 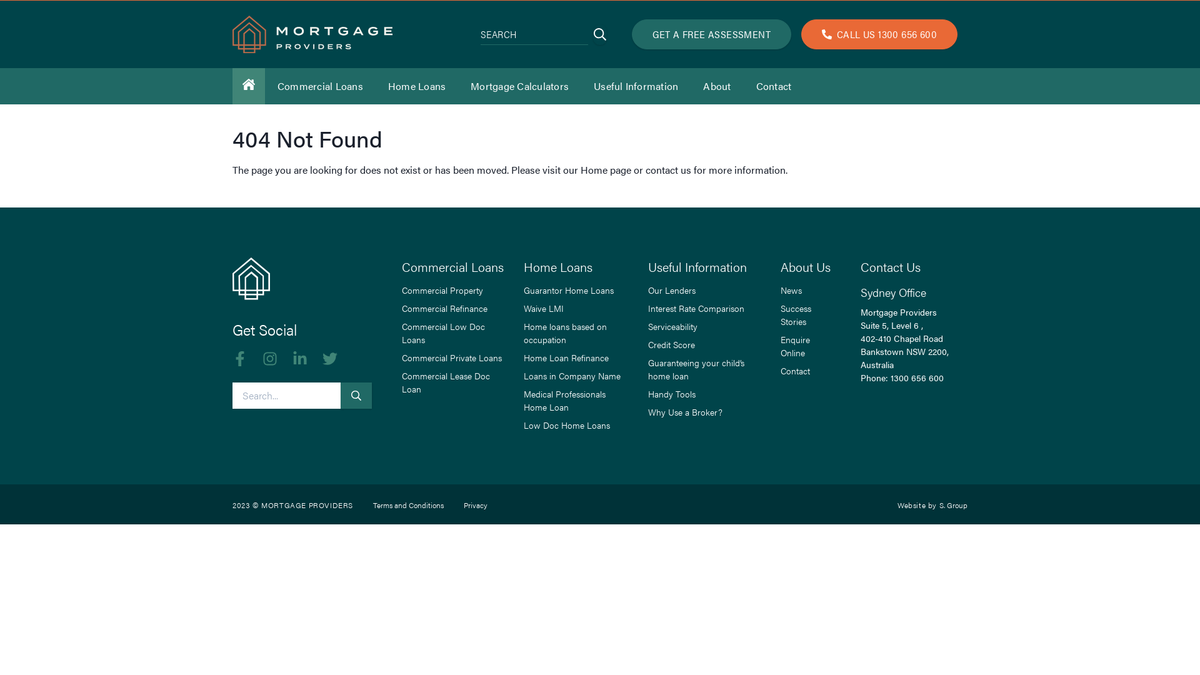 I want to click on News, so click(x=791, y=290).